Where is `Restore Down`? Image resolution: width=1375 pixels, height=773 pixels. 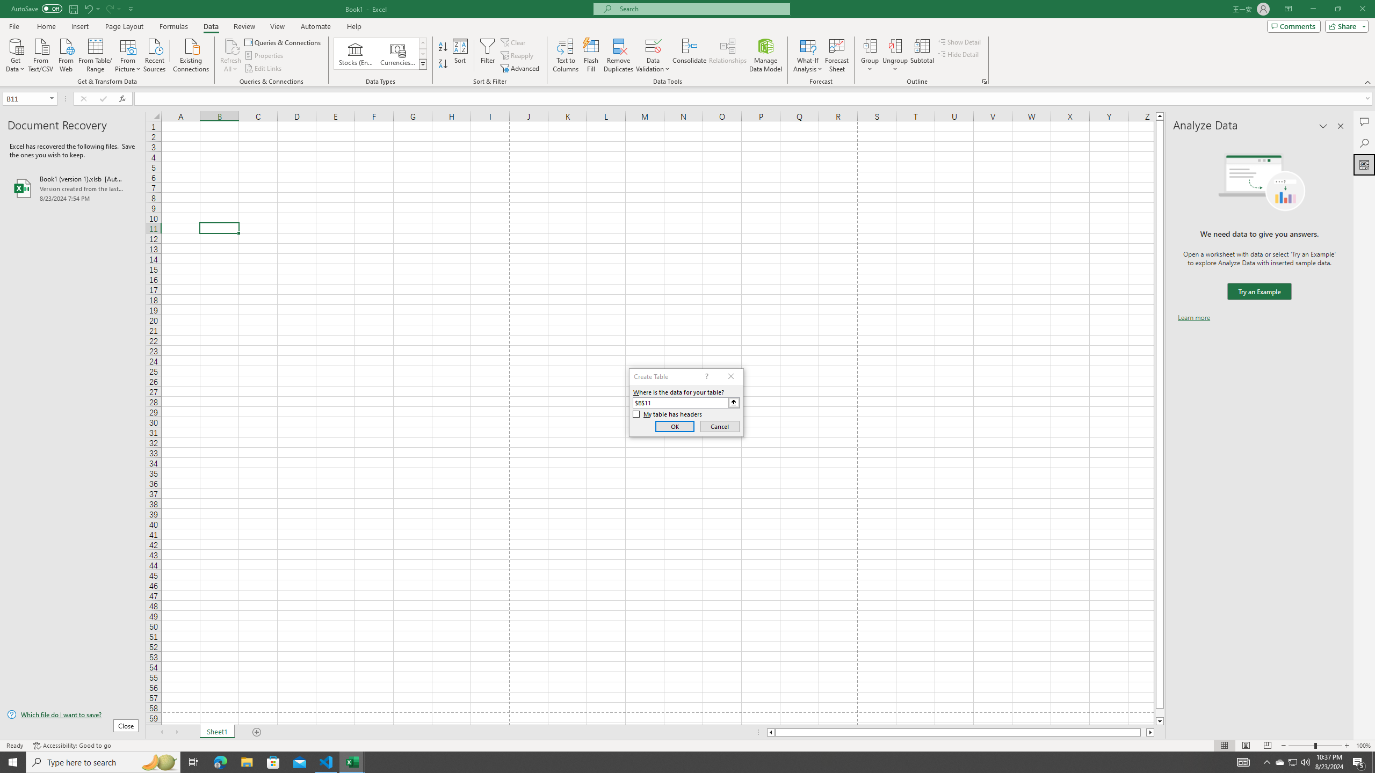 Restore Down is located at coordinates (1337, 9).